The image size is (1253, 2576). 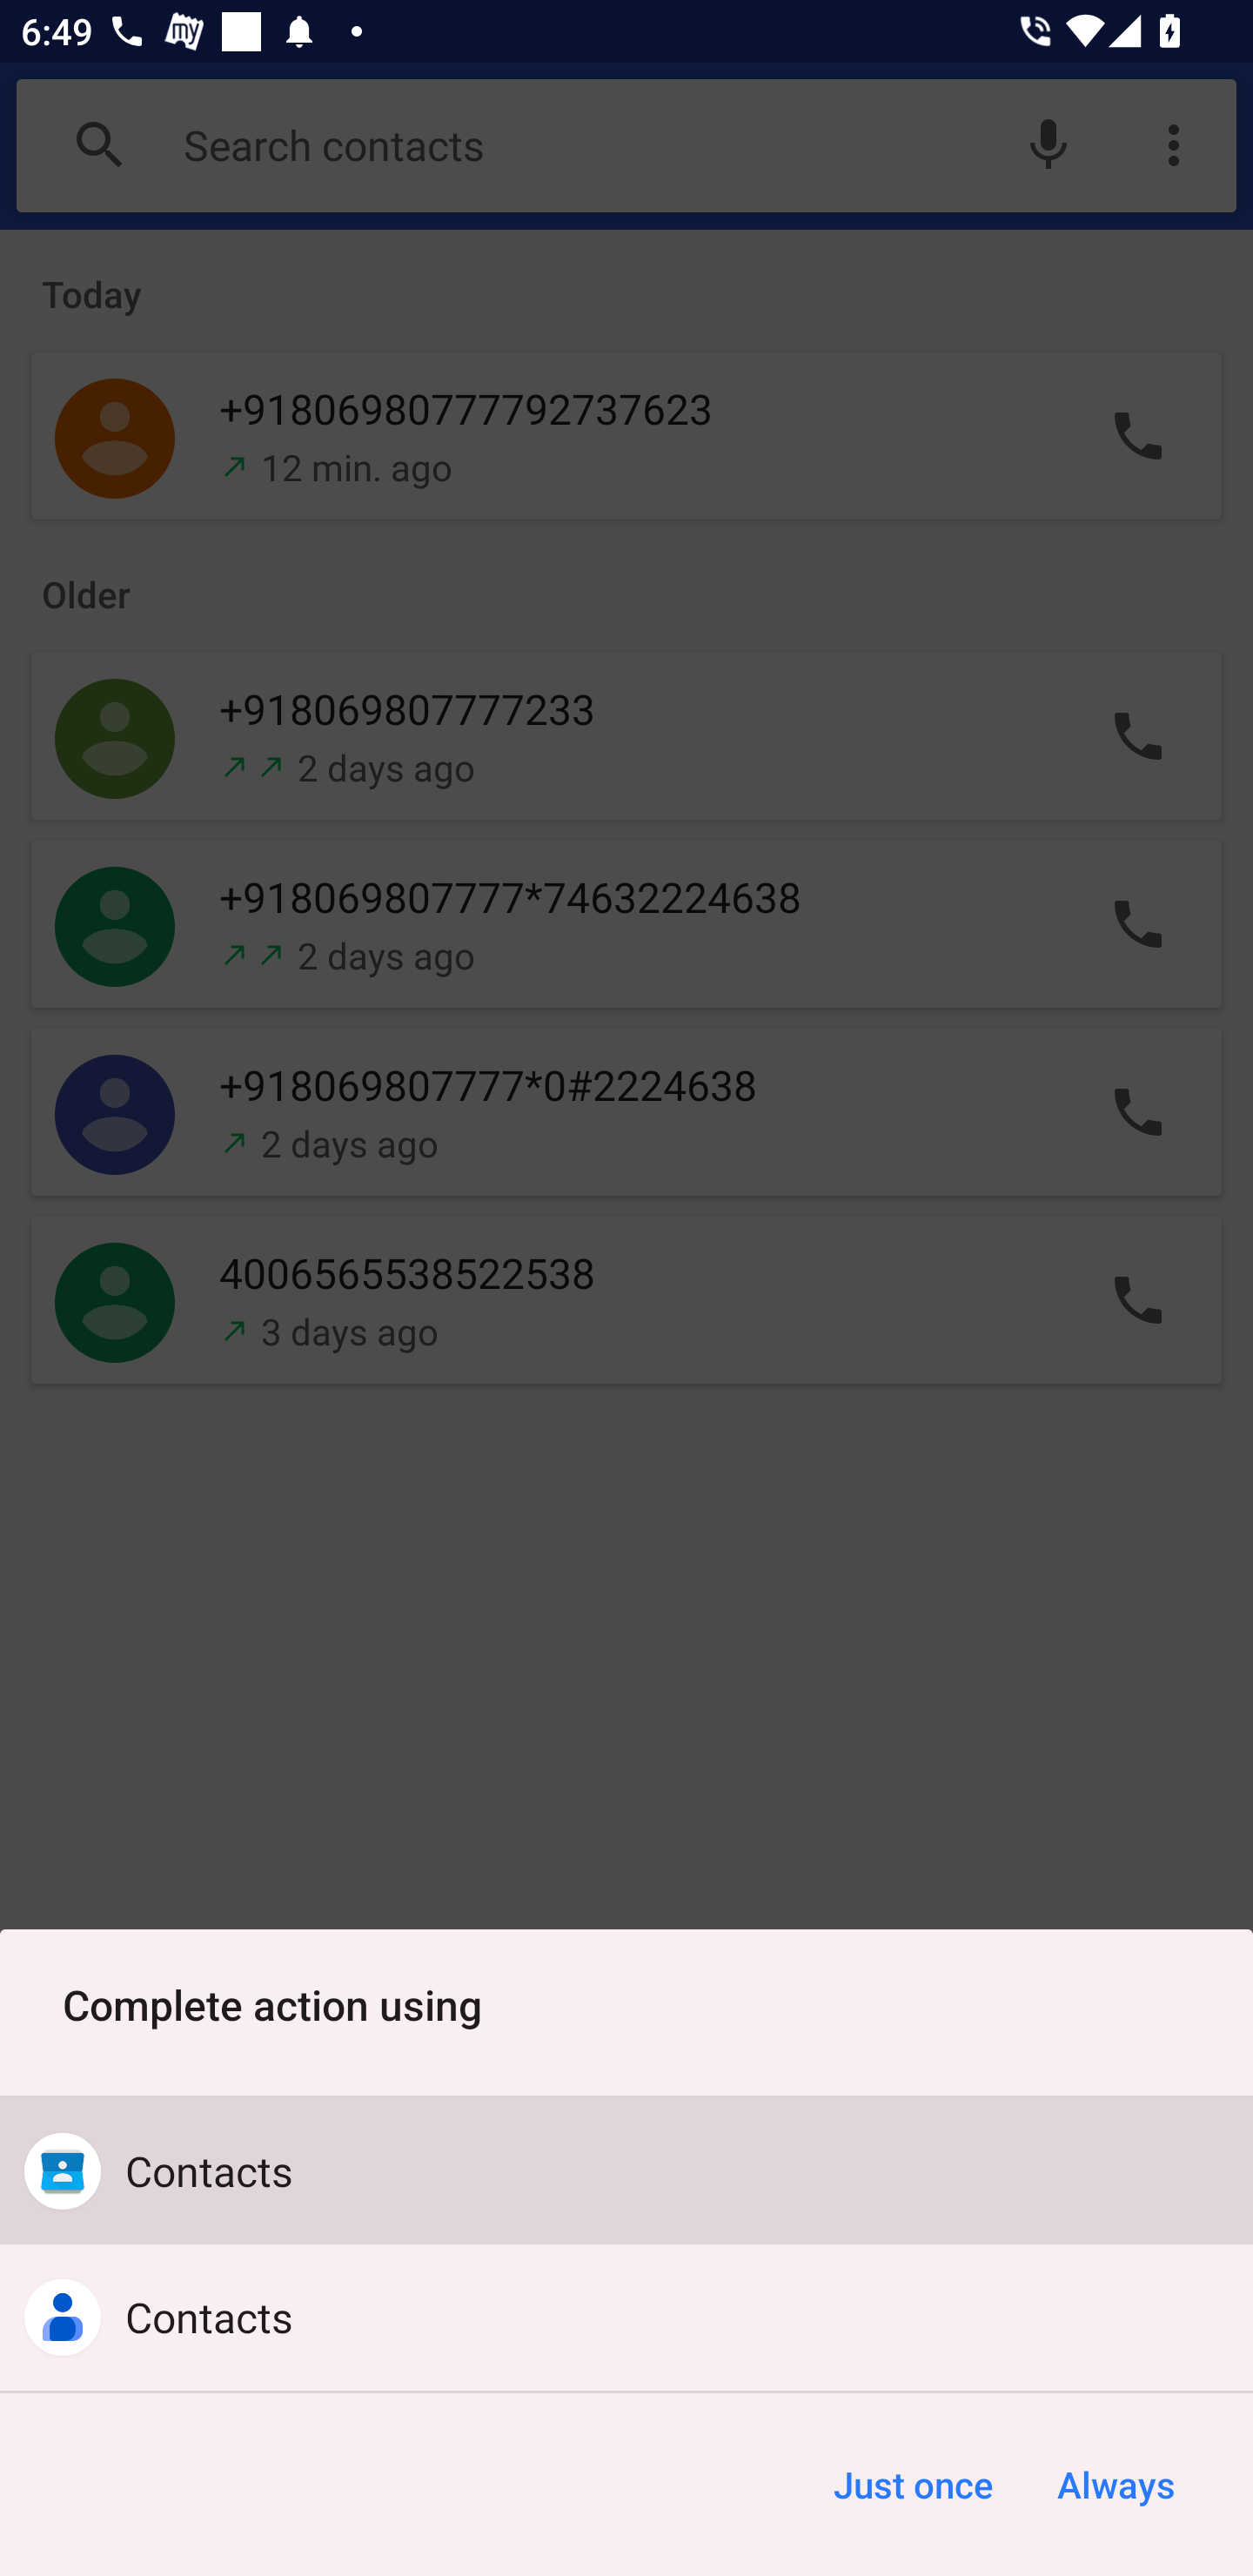 I want to click on Contacts, so click(x=626, y=2171).